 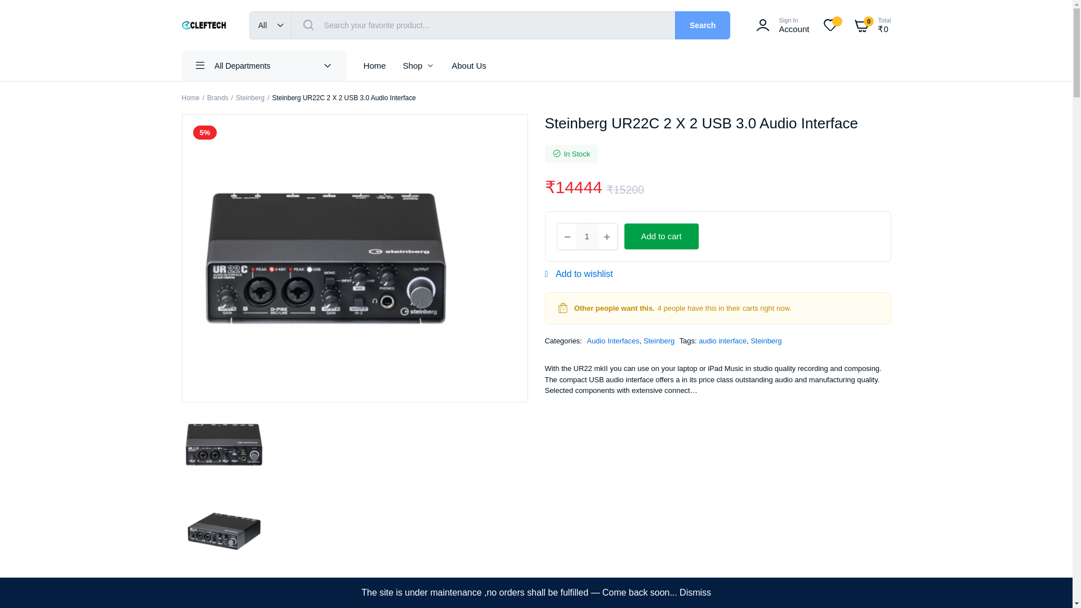 I want to click on 1, so click(x=587, y=236).